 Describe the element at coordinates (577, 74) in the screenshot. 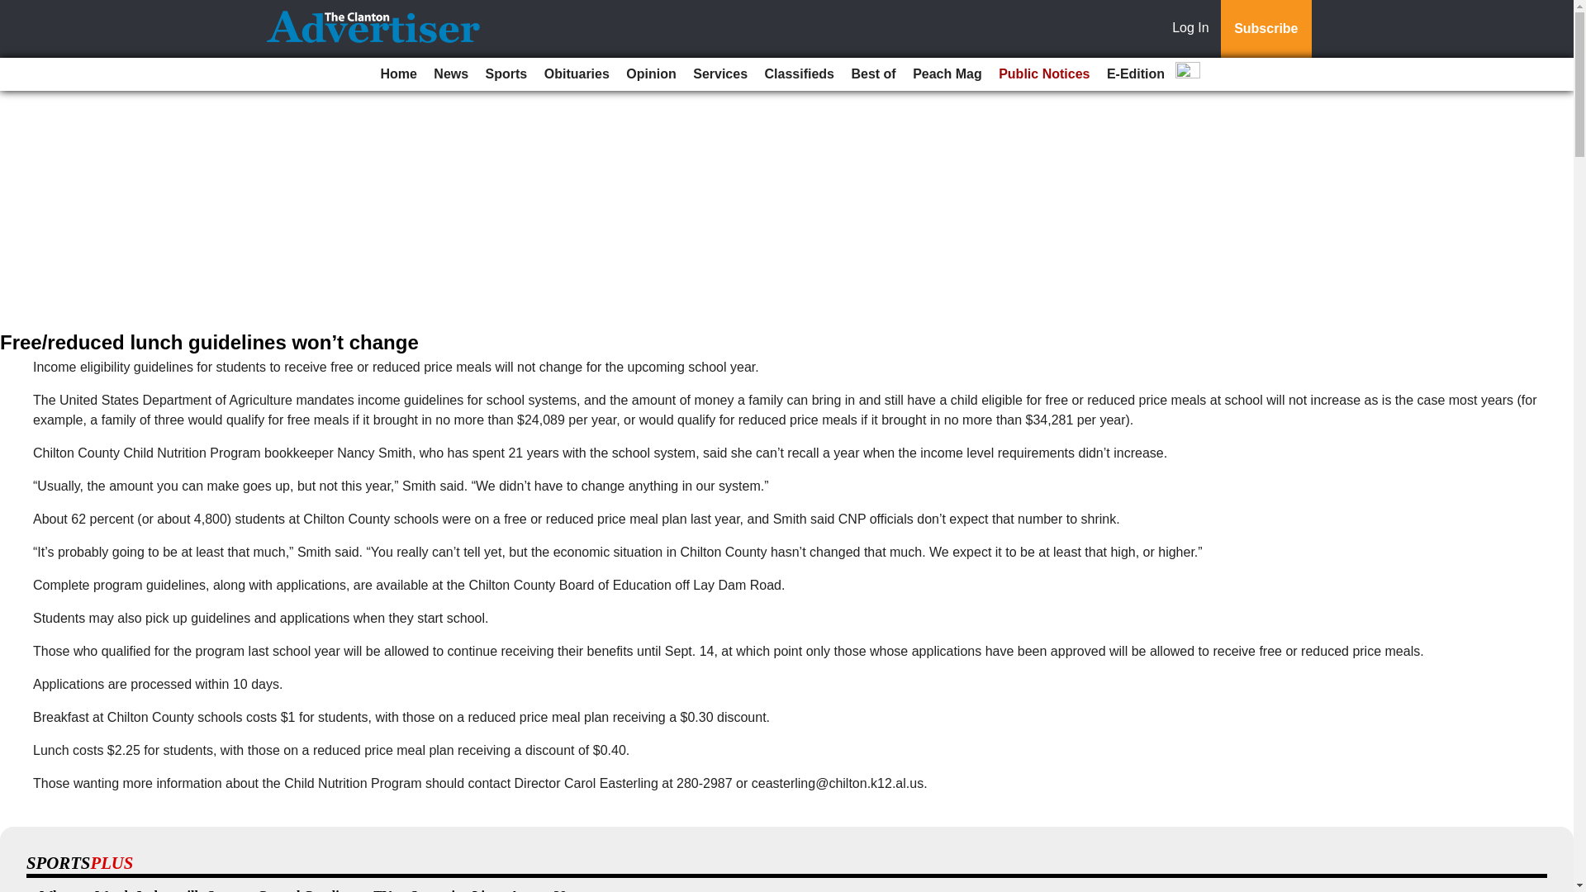

I see `Obituaries` at that location.